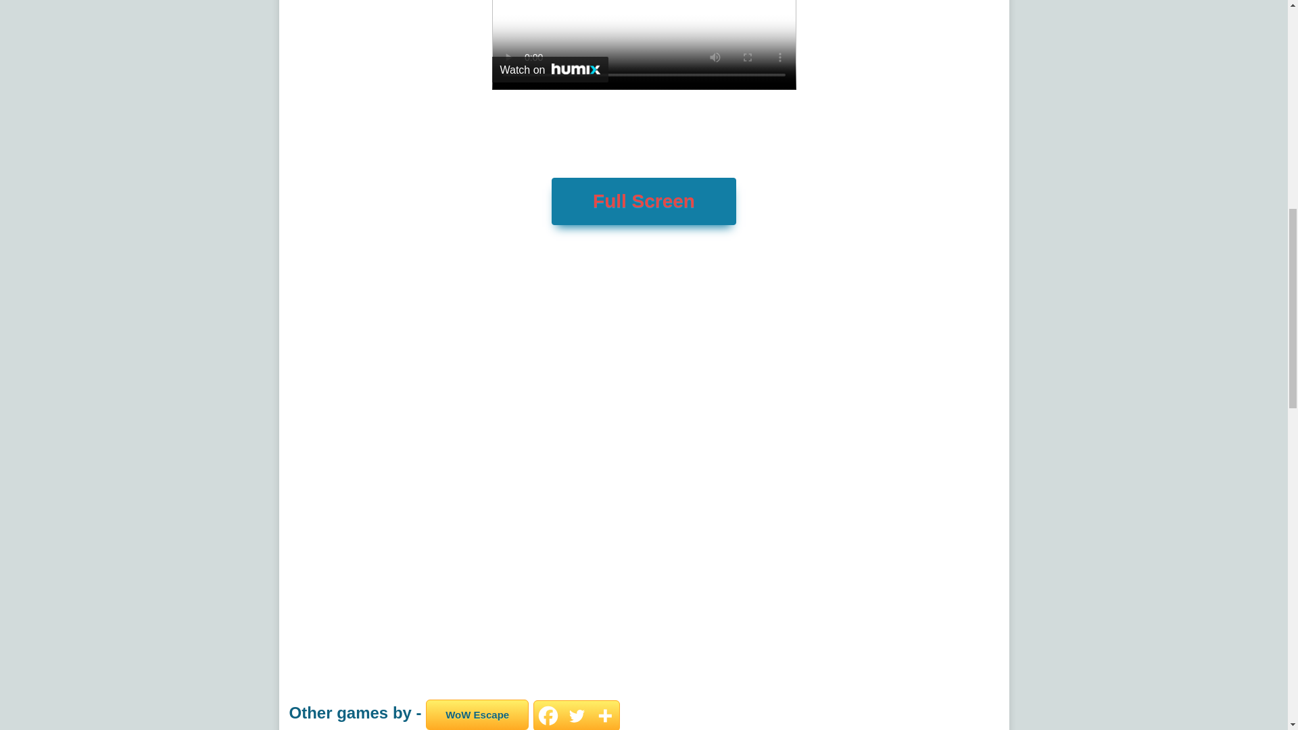  Describe the element at coordinates (550, 70) in the screenshot. I see `Watch on` at that location.